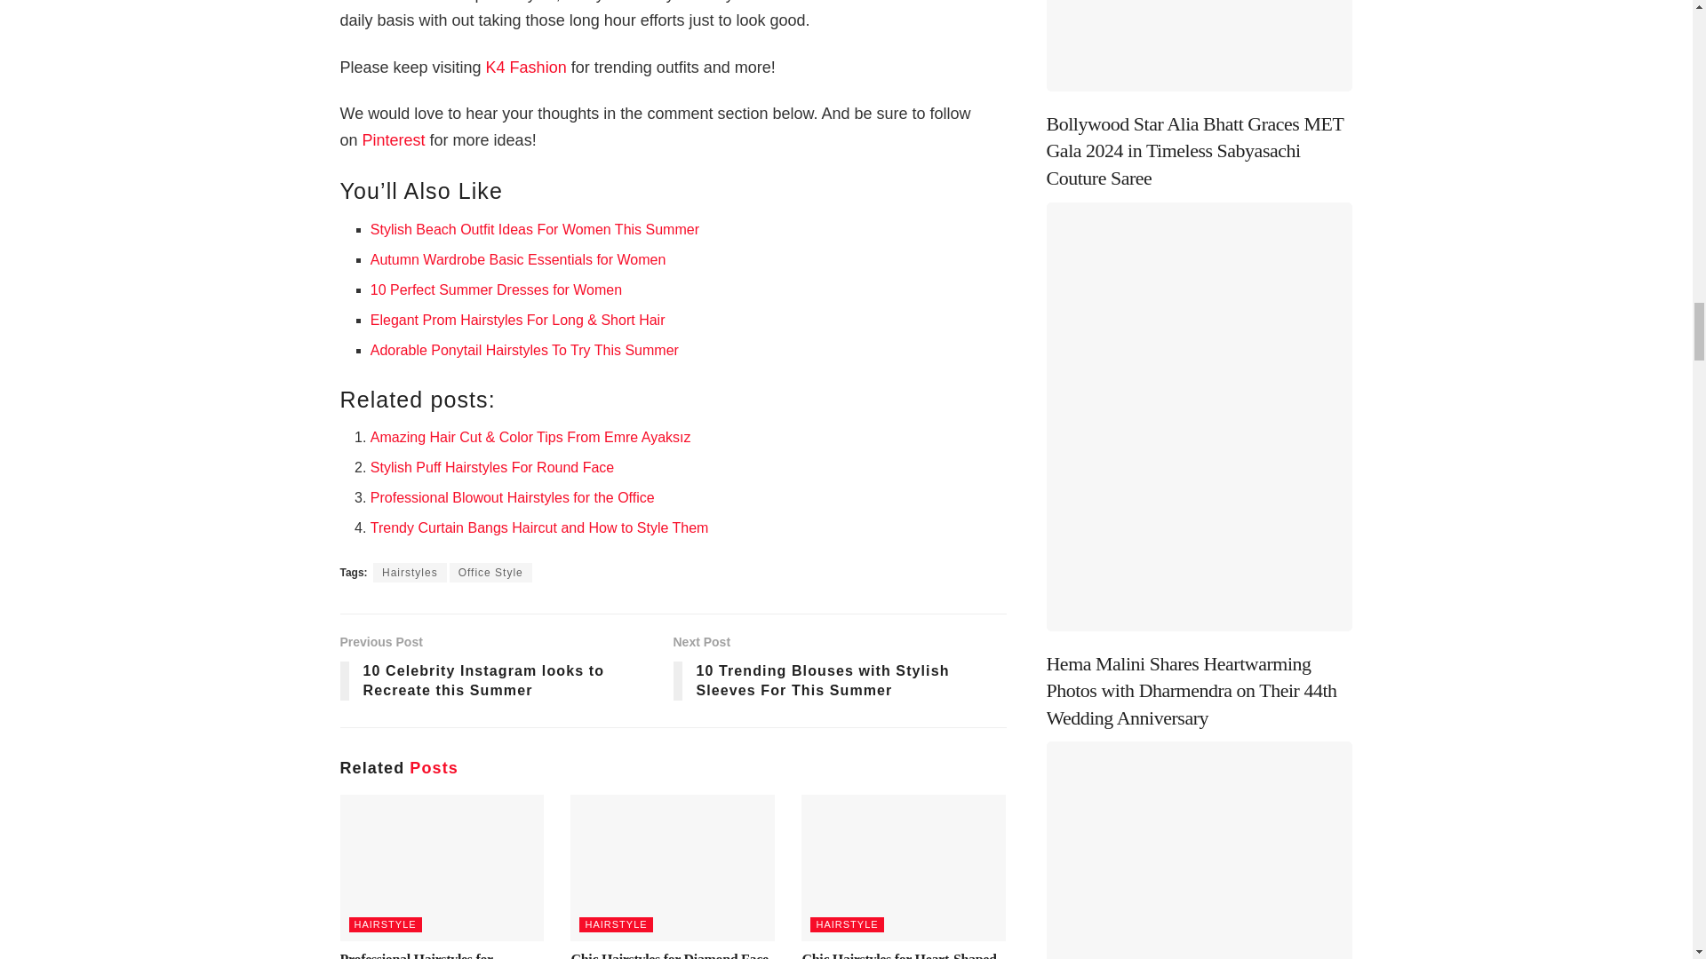  I want to click on 10 Perfect Summer Dresses for Women, so click(496, 289).